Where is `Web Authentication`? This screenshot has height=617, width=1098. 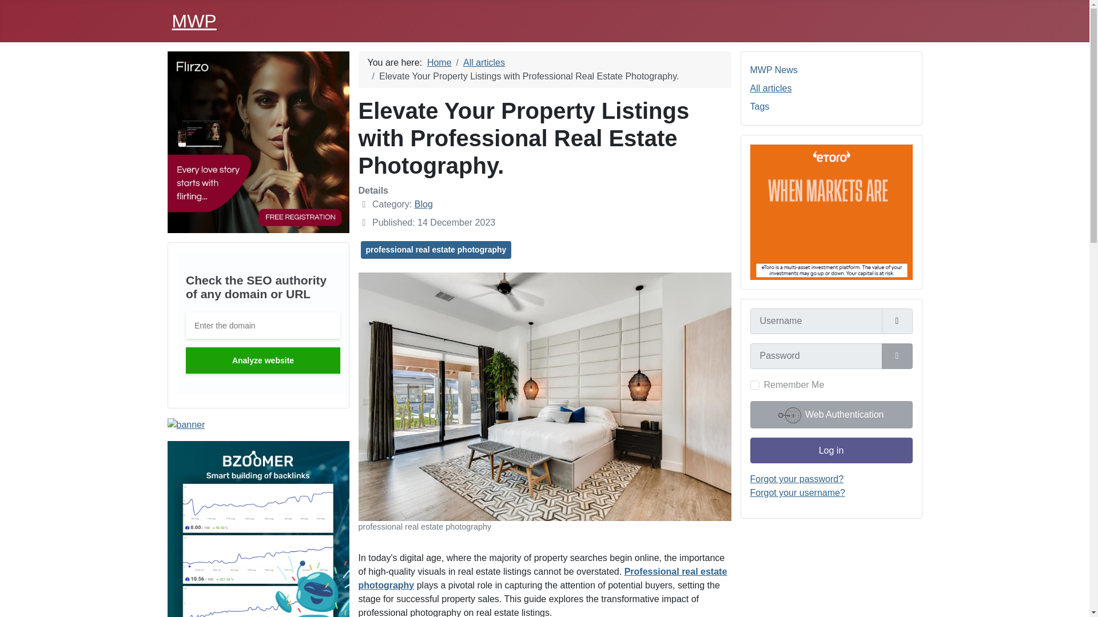 Web Authentication is located at coordinates (831, 415).